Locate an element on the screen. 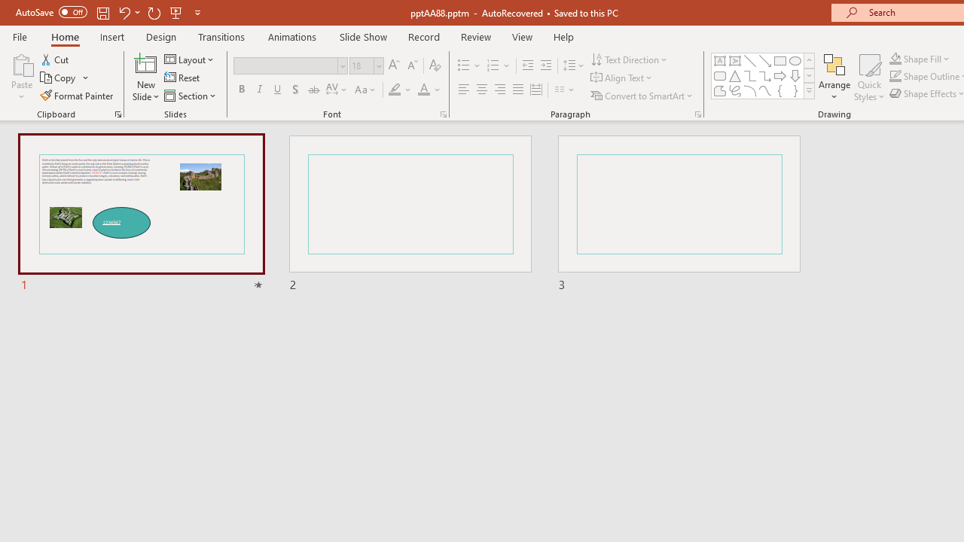  From Beginning is located at coordinates (176, 12).